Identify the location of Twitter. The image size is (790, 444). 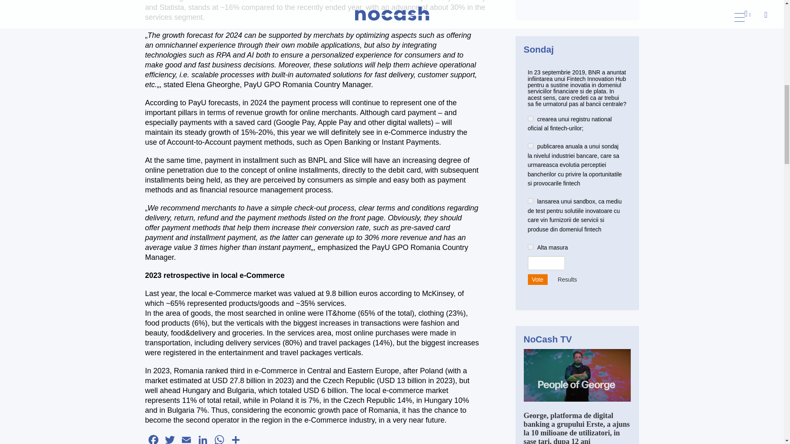
(170, 439).